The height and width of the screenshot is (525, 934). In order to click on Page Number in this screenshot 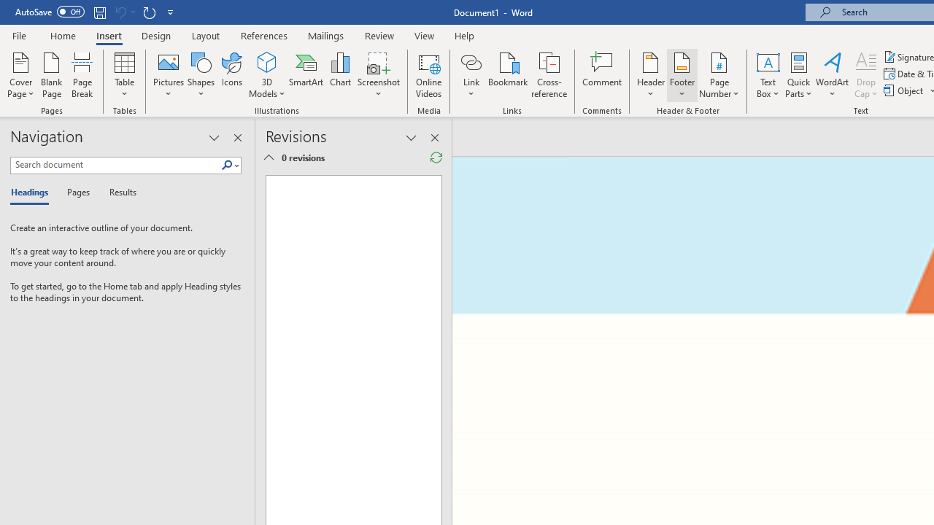, I will do `click(719, 74)`.